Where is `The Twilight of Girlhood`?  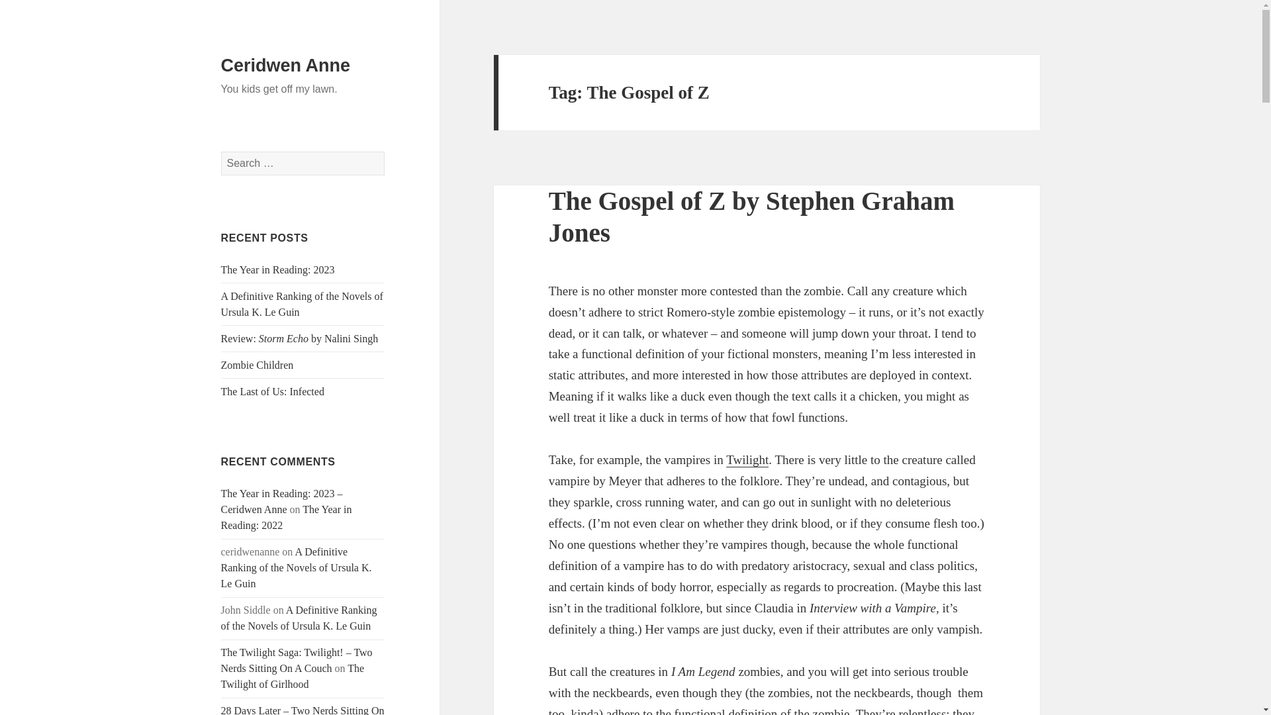
The Twilight of Girlhood is located at coordinates (293, 677).